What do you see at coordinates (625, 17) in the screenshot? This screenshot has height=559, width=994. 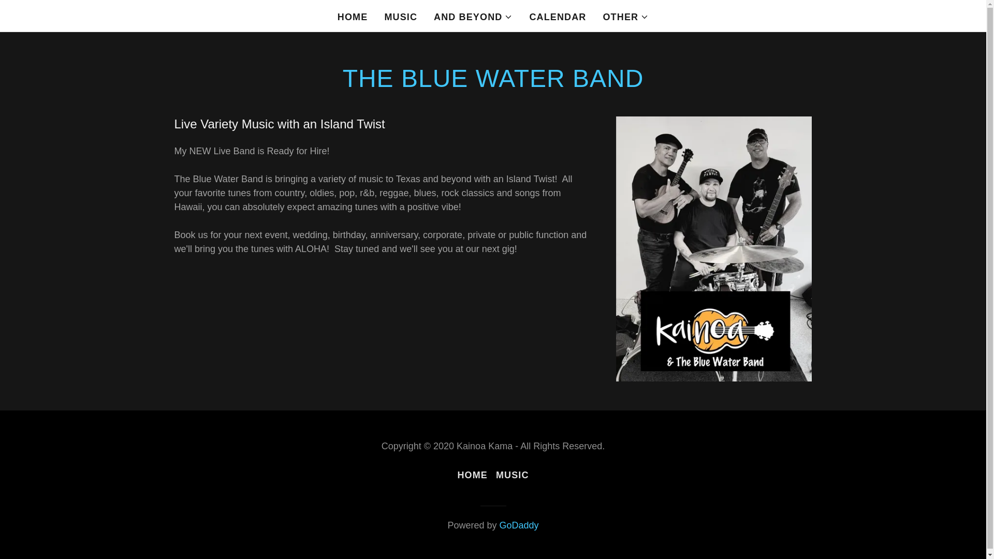 I see `OTHER` at bounding box center [625, 17].